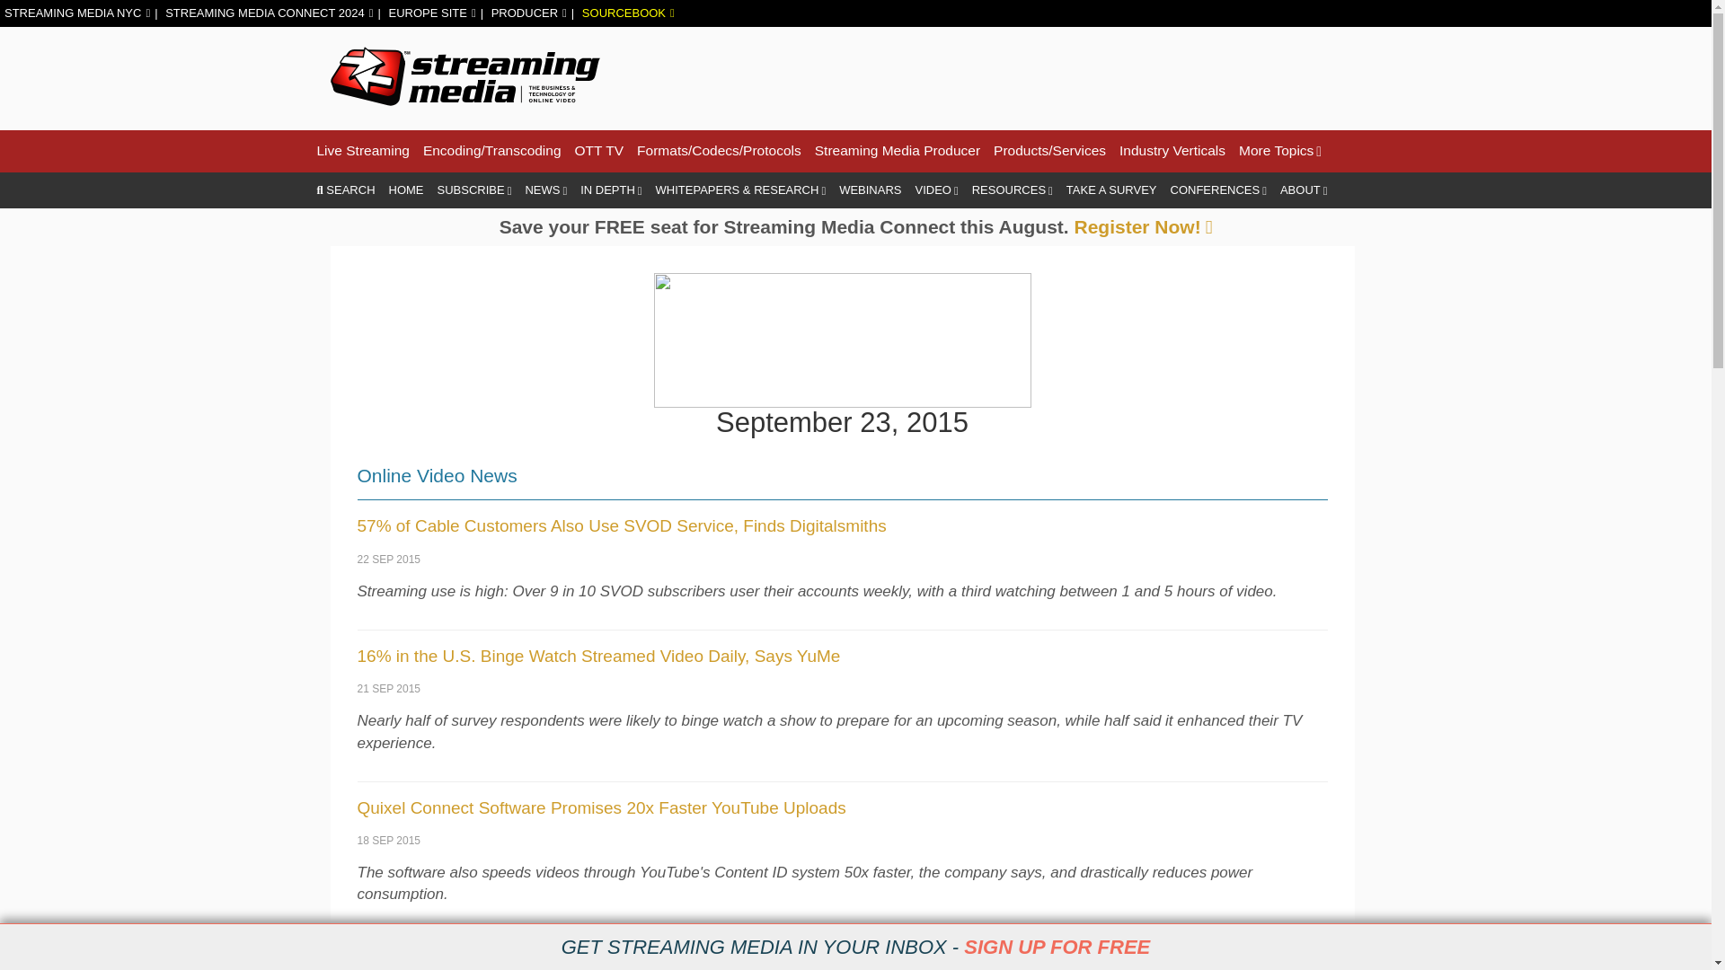 The width and height of the screenshot is (1725, 970). I want to click on NEWS, so click(545, 190).